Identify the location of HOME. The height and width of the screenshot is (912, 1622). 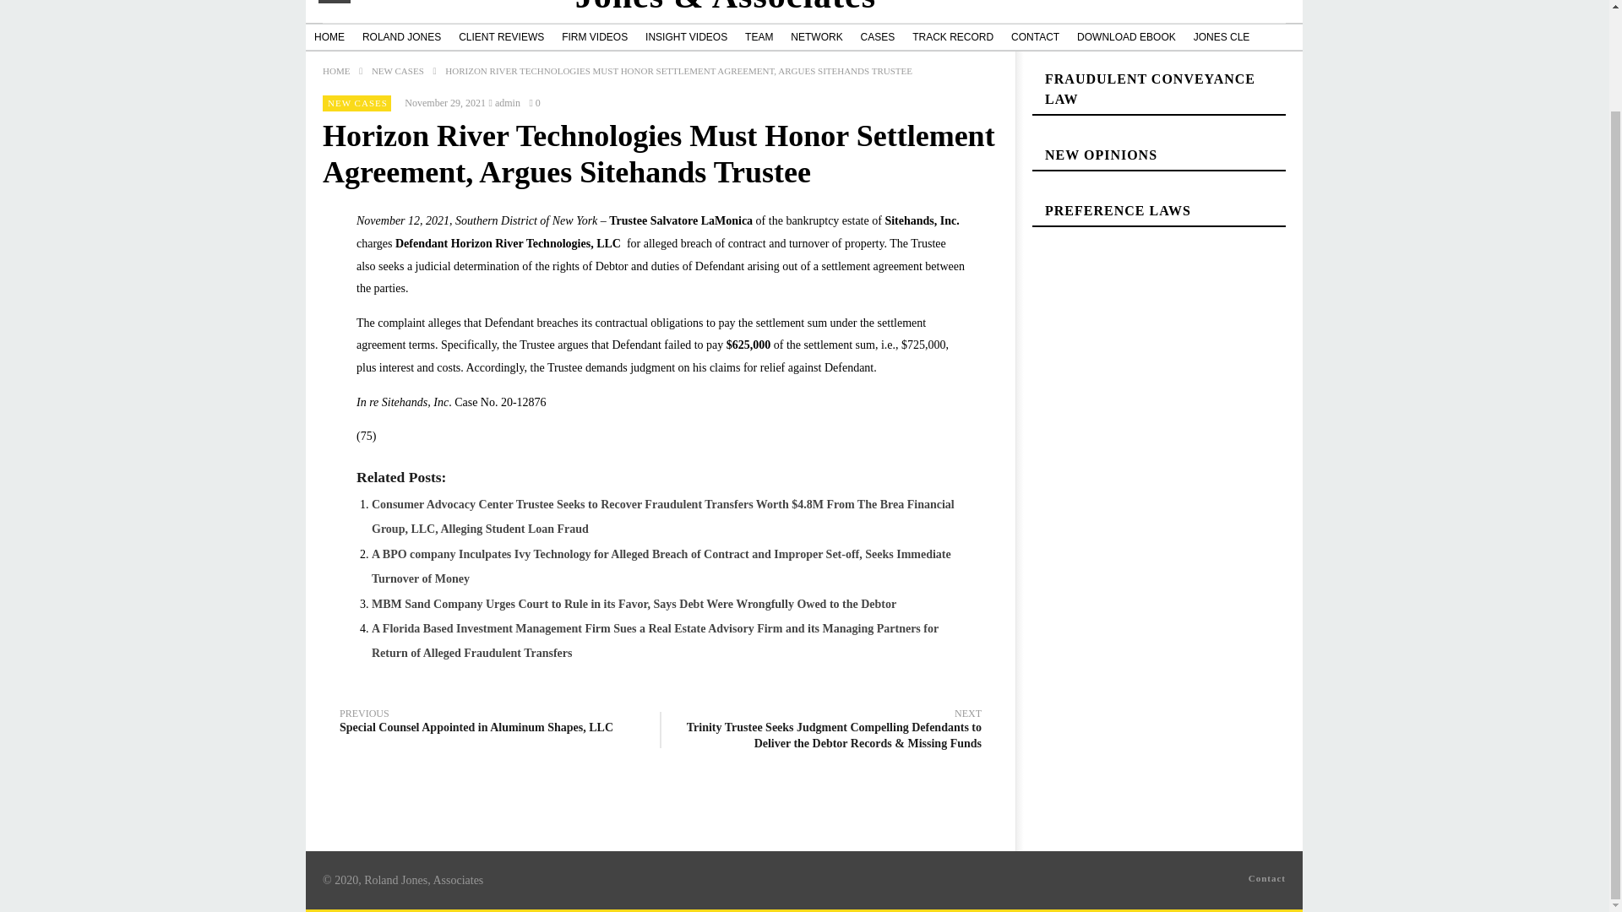
(1159, 162).